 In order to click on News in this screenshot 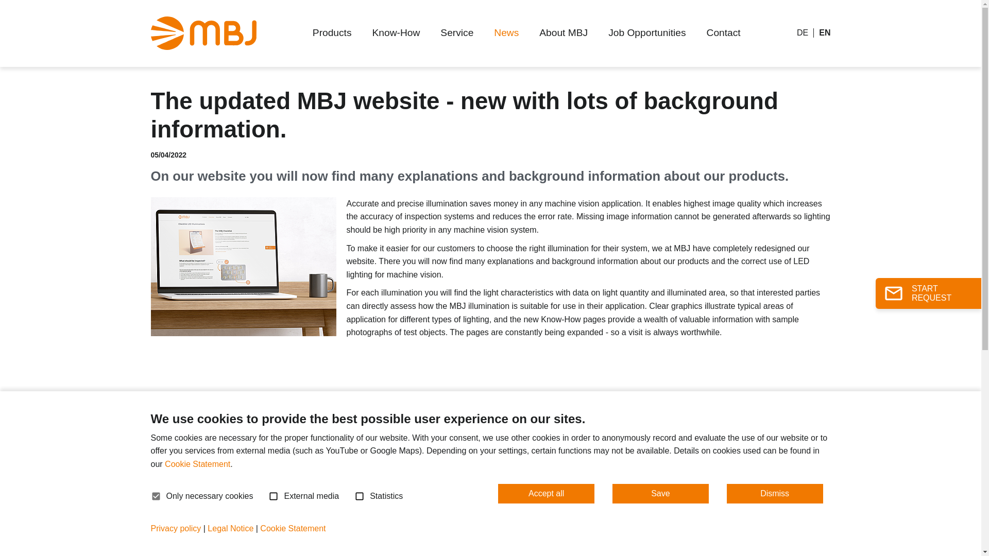, I will do `click(506, 33)`.